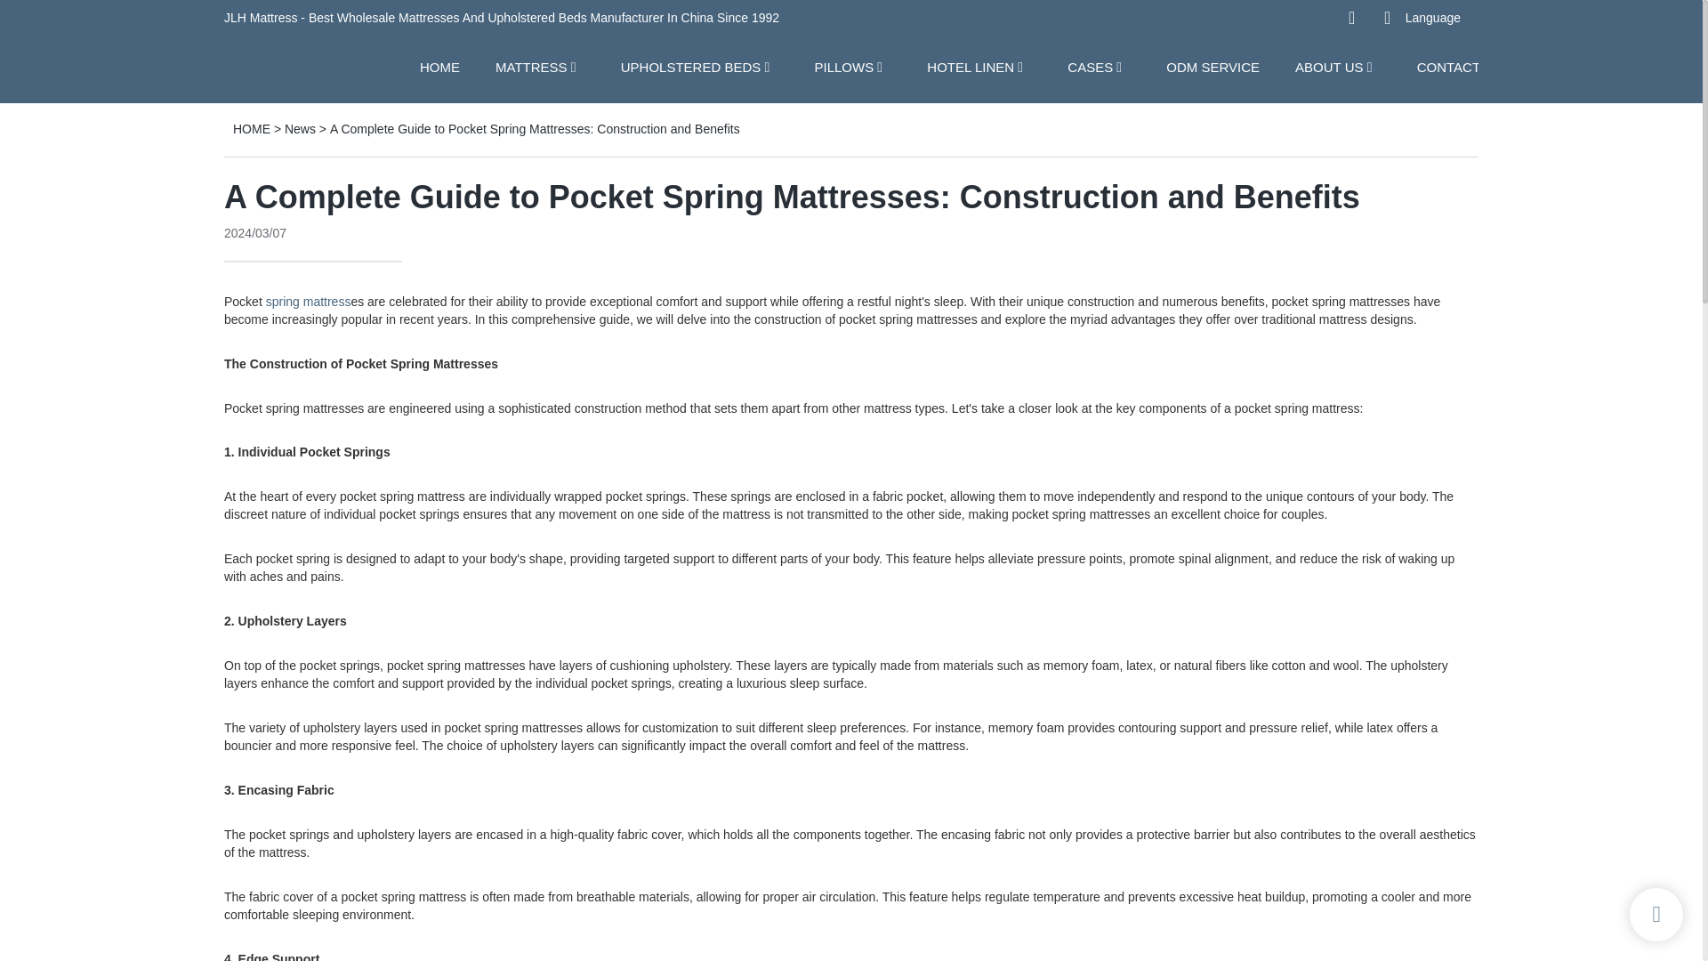 The image size is (1708, 961). What do you see at coordinates (251, 129) in the screenshot?
I see `HOME` at bounding box center [251, 129].